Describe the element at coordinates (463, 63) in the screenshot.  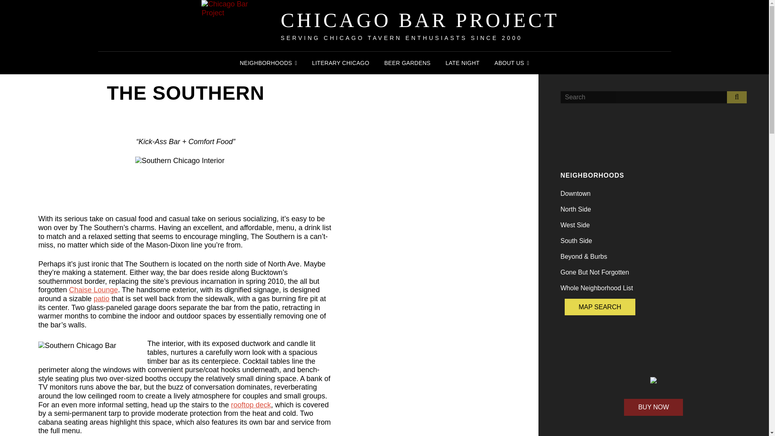
I see `LATE NIGHT` at that location.